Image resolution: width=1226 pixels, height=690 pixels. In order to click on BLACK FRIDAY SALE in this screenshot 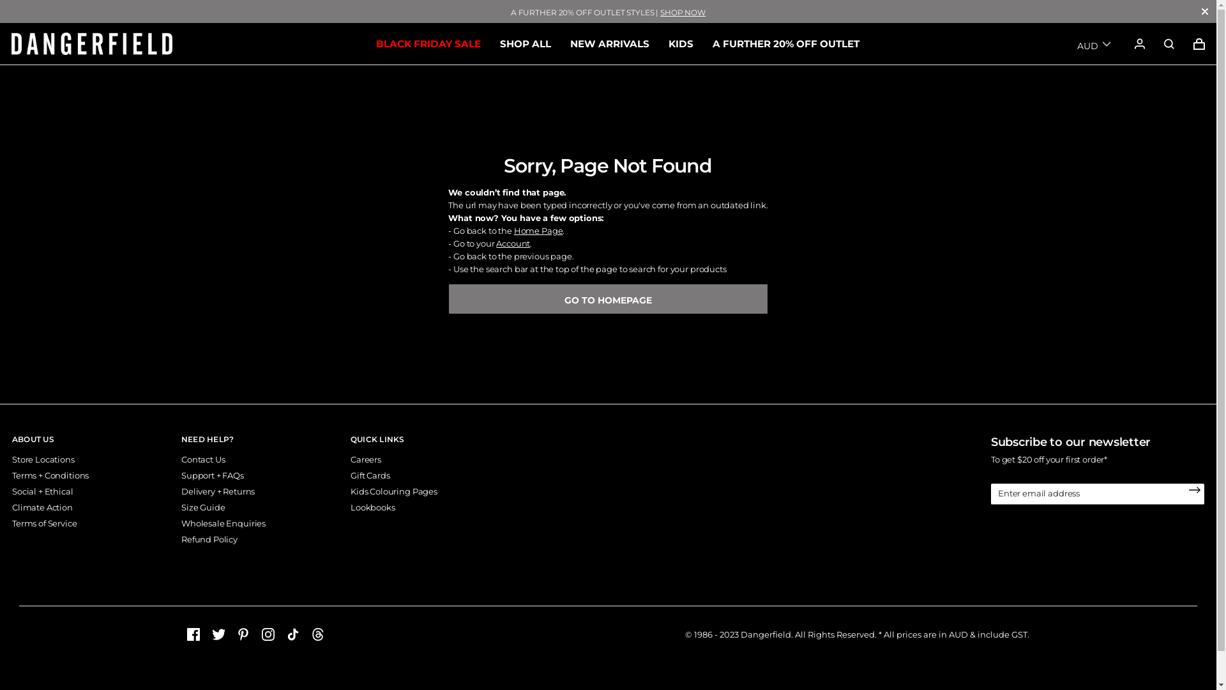, I will do `click(428, 43)`.